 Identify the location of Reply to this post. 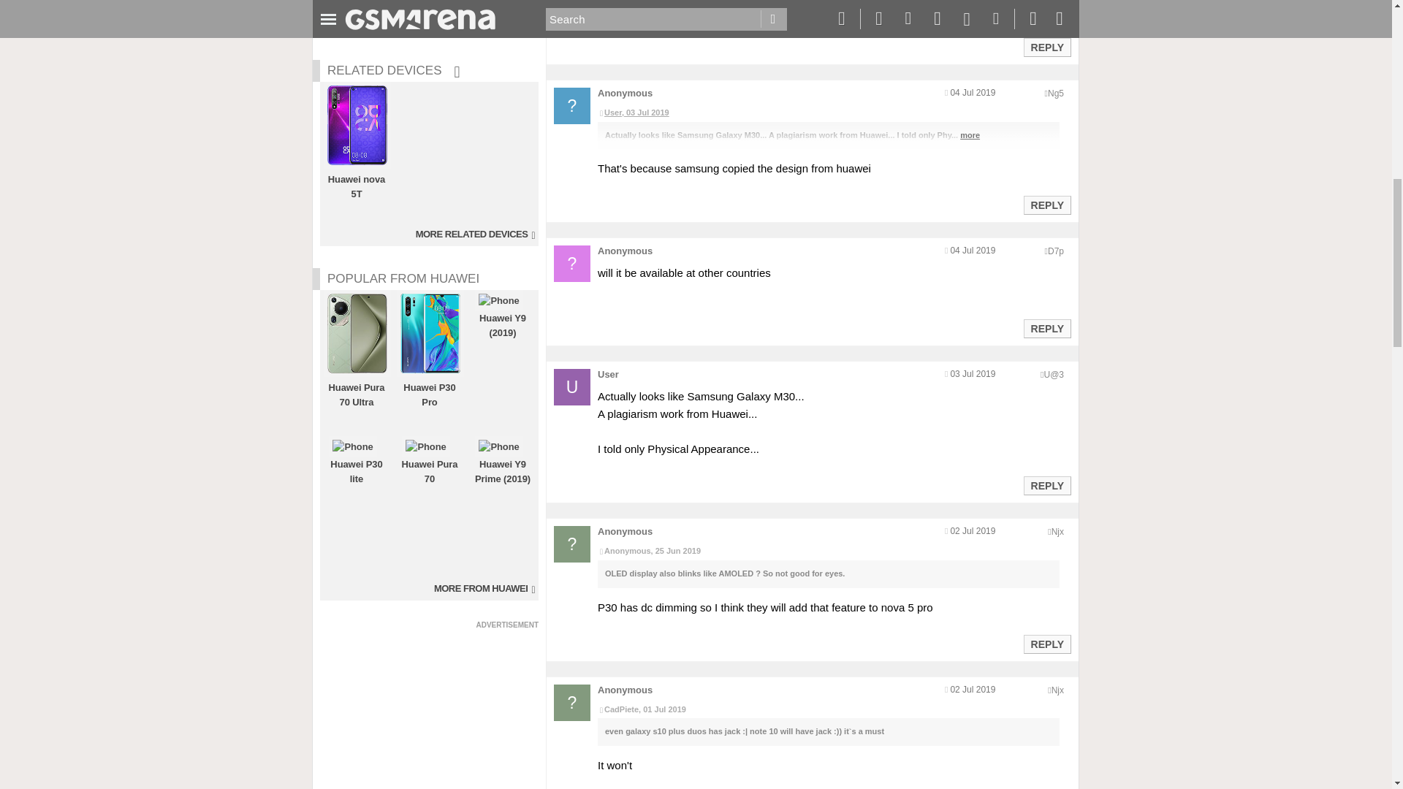
(1046, 205).